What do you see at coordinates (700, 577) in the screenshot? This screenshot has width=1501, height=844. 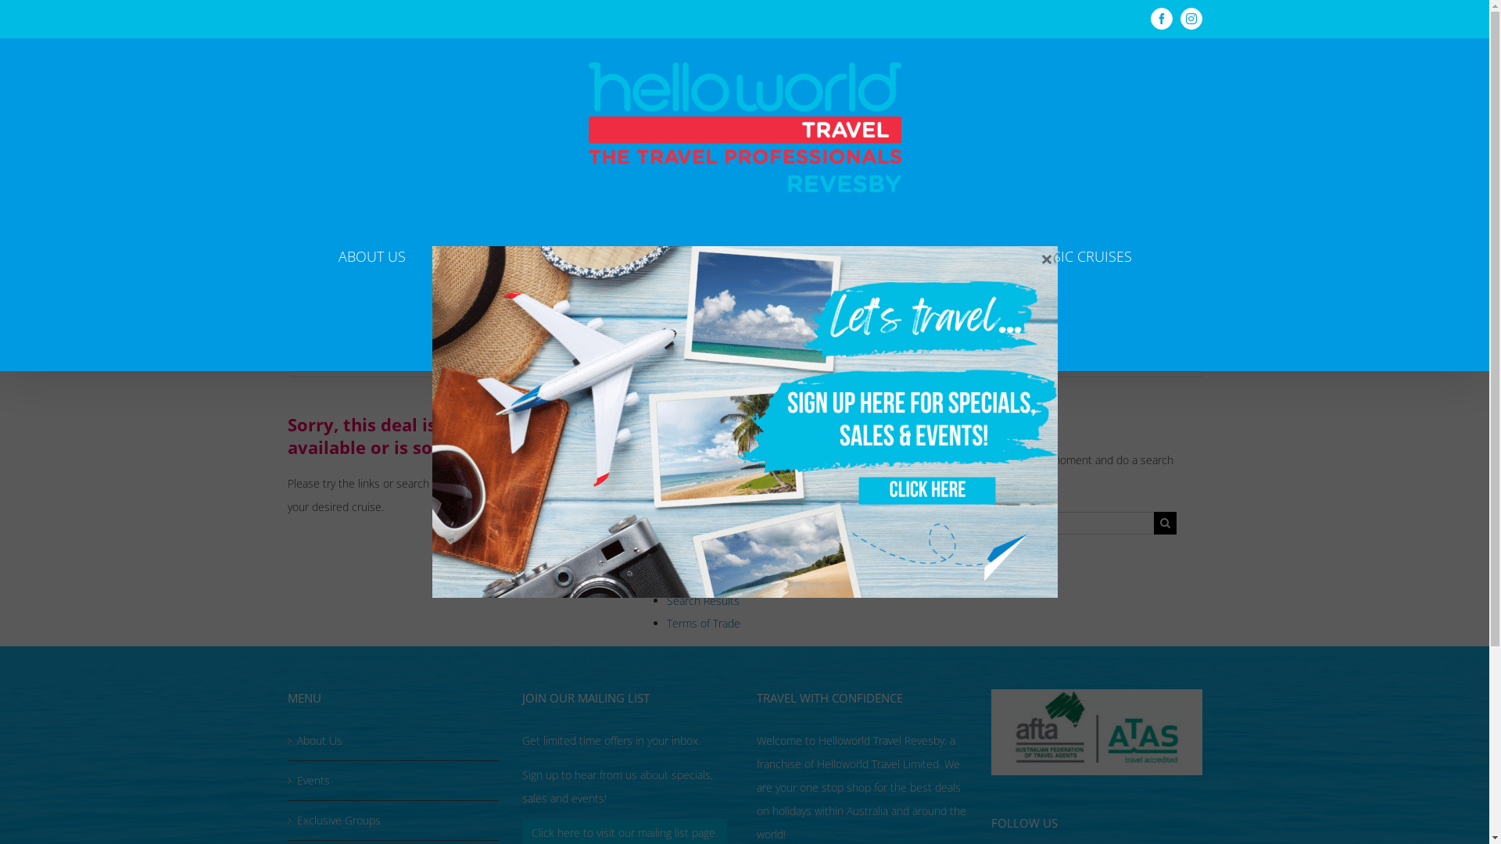 I see `Music Cruises` at bounding box center [700, 577].